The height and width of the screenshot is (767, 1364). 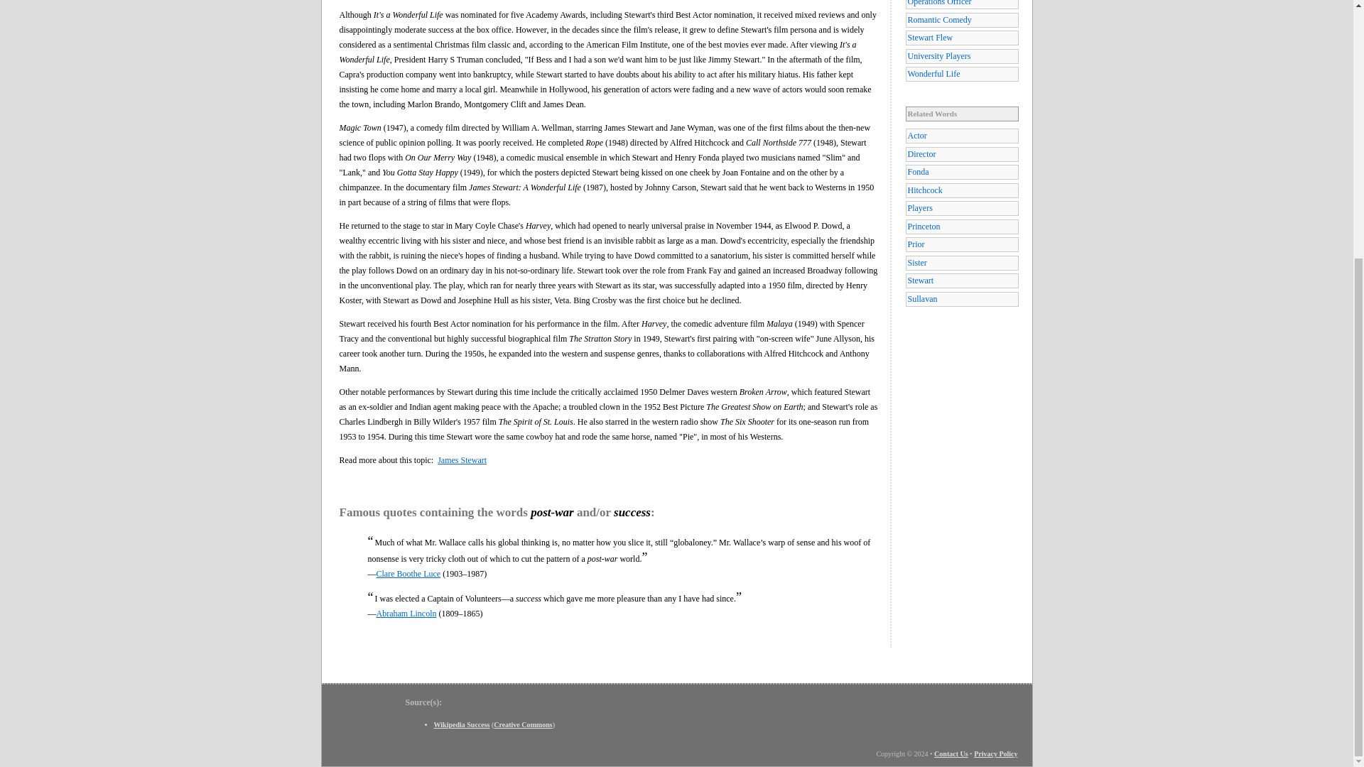 I want to click on Prior, so click(x=961, y=244).